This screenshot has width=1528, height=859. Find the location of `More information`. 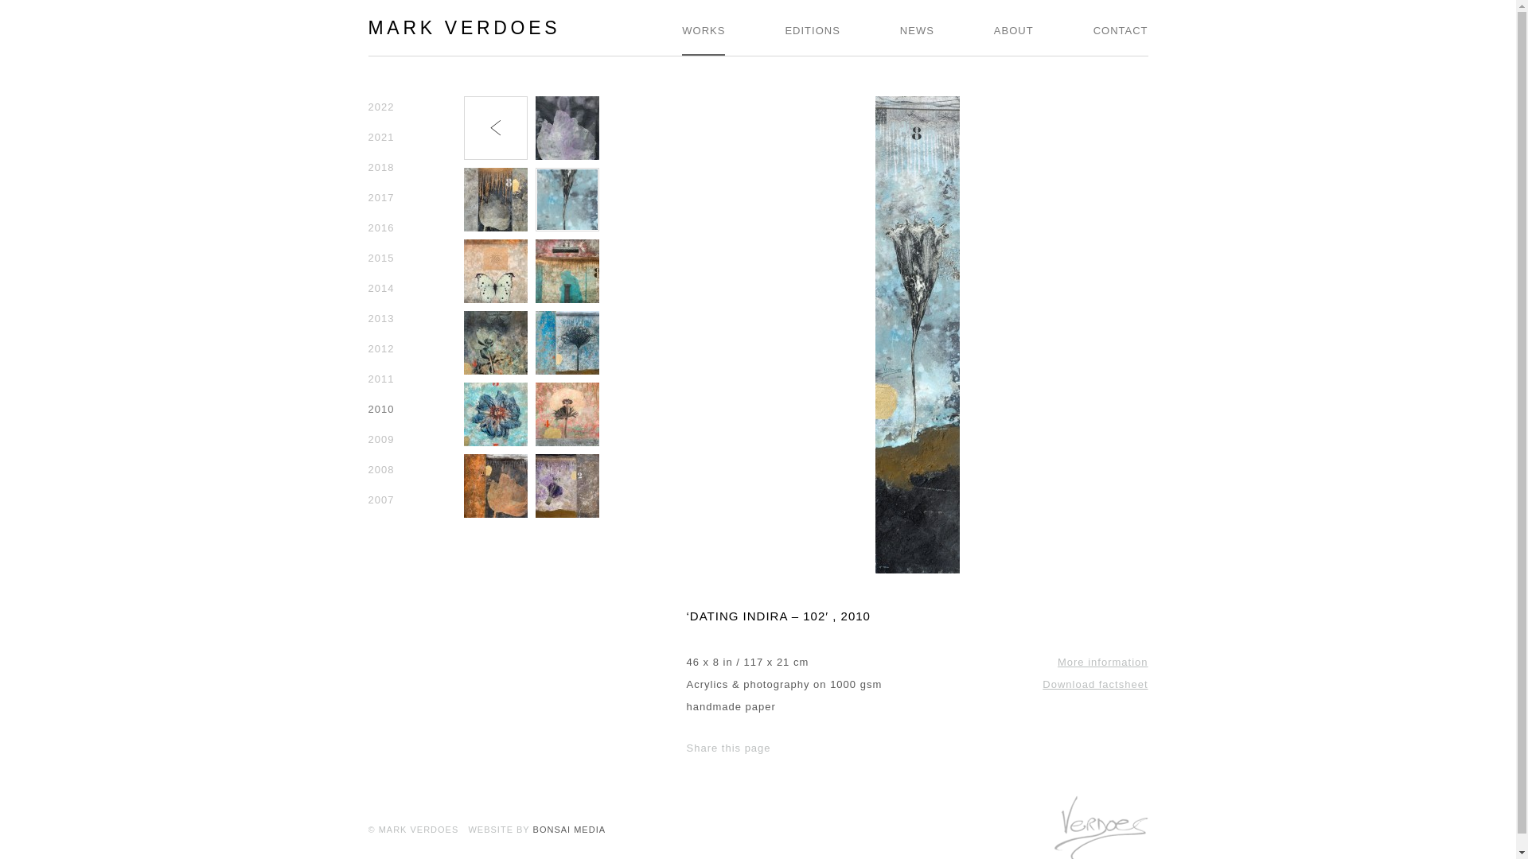

More information is located at coordinates (1103, 662).